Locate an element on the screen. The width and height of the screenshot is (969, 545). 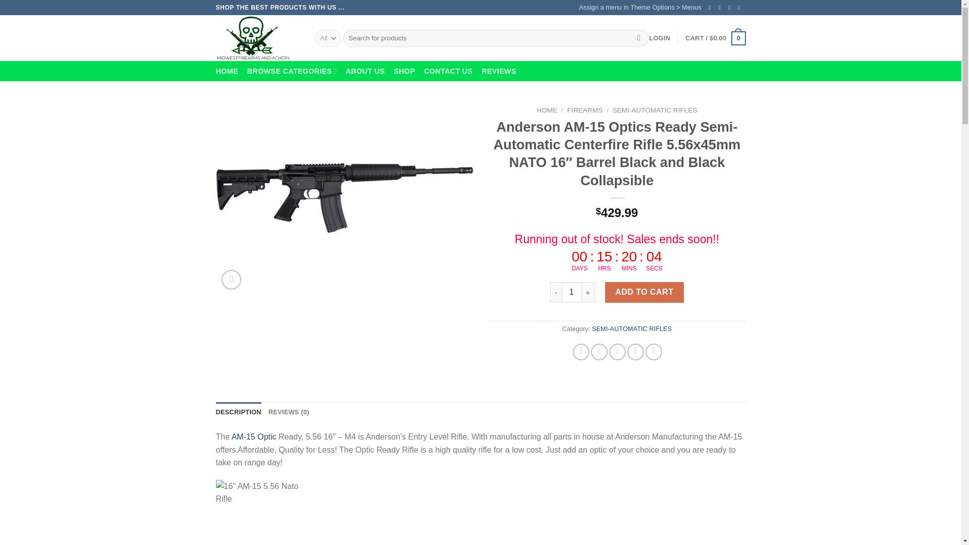
Search is located at coordinates (639, 38).